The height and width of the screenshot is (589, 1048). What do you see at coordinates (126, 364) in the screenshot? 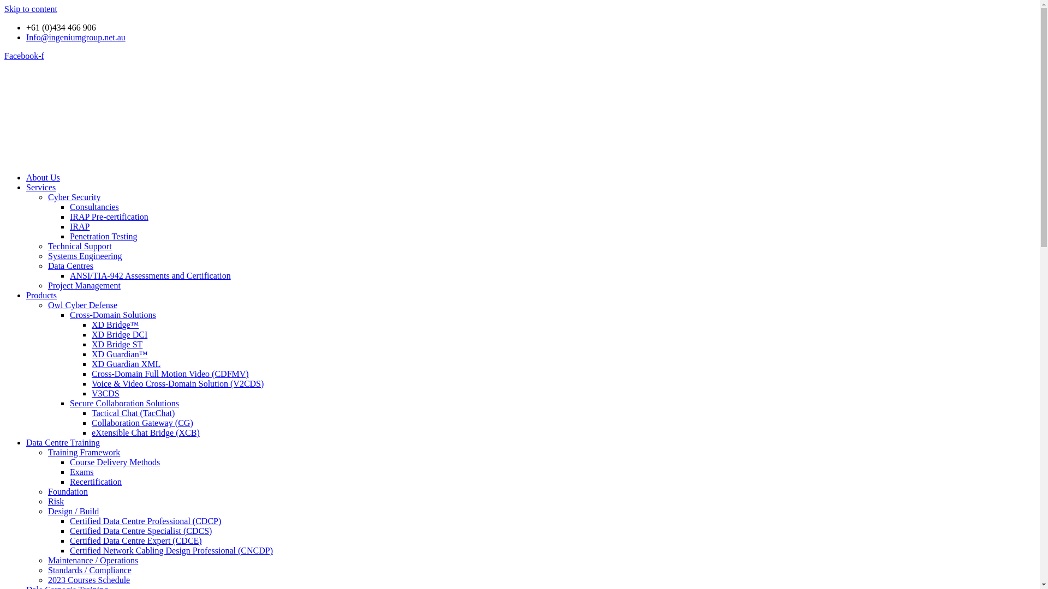
I see `XD Guardian XML` at bounding box center [126, 364].